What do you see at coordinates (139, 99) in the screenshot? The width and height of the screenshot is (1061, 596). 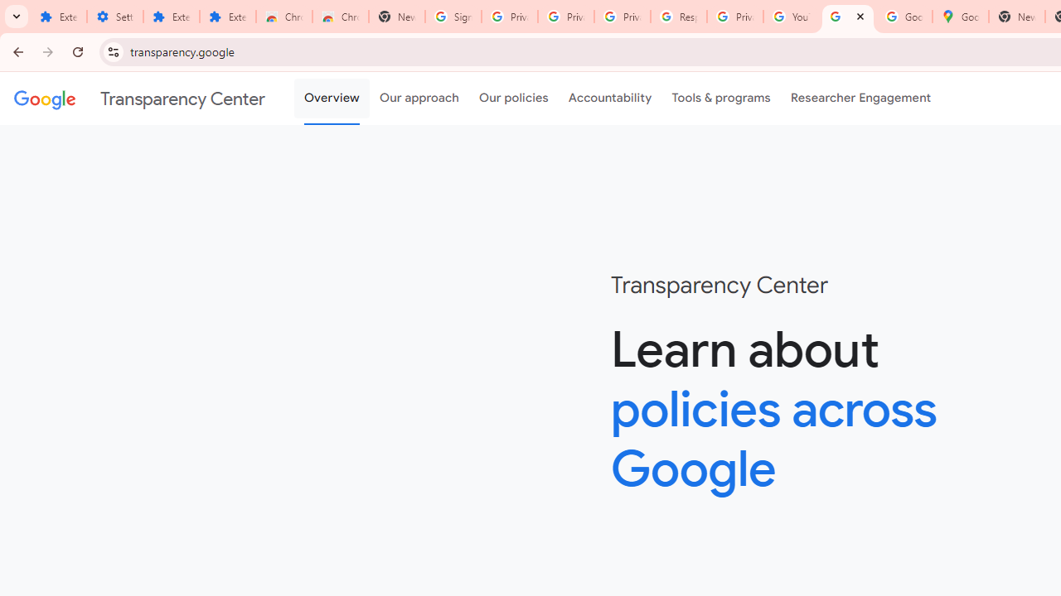 I see `Transparency Center` at bounding box center [139, 99].